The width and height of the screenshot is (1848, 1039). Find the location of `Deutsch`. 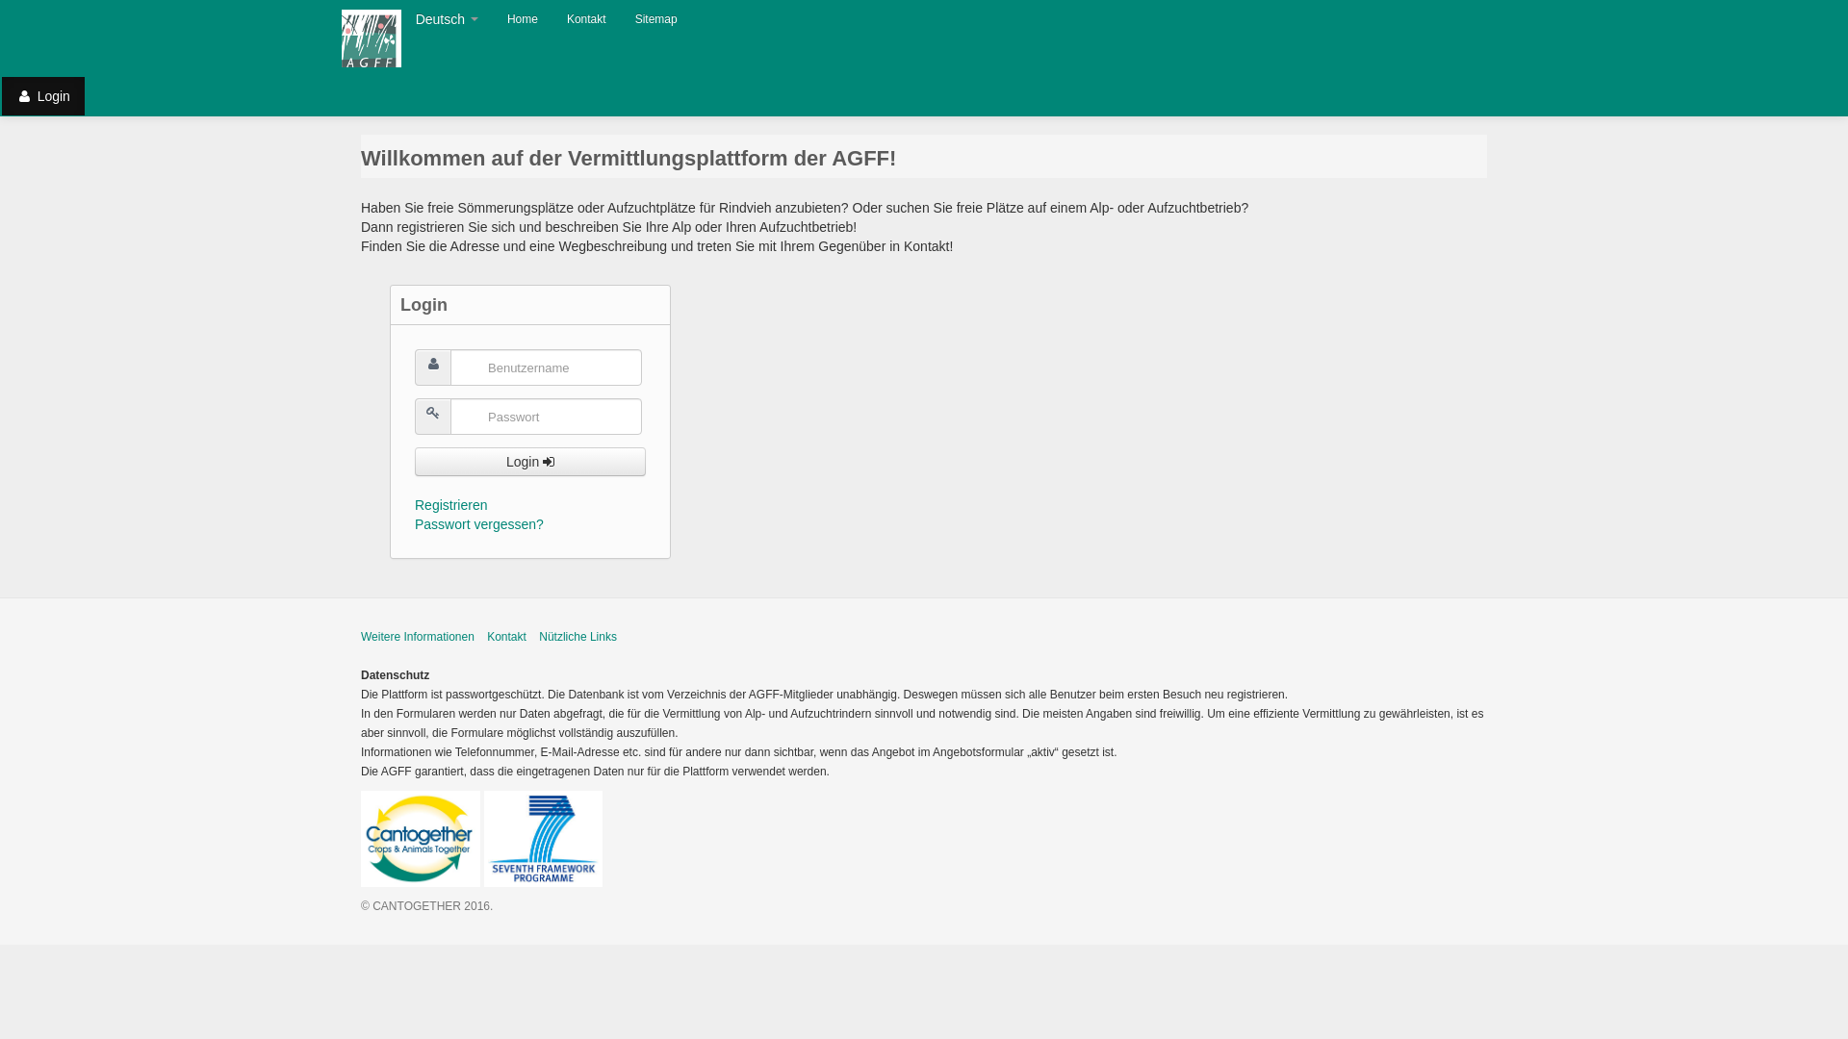

Deutsch is located at coordinates (447, 19).